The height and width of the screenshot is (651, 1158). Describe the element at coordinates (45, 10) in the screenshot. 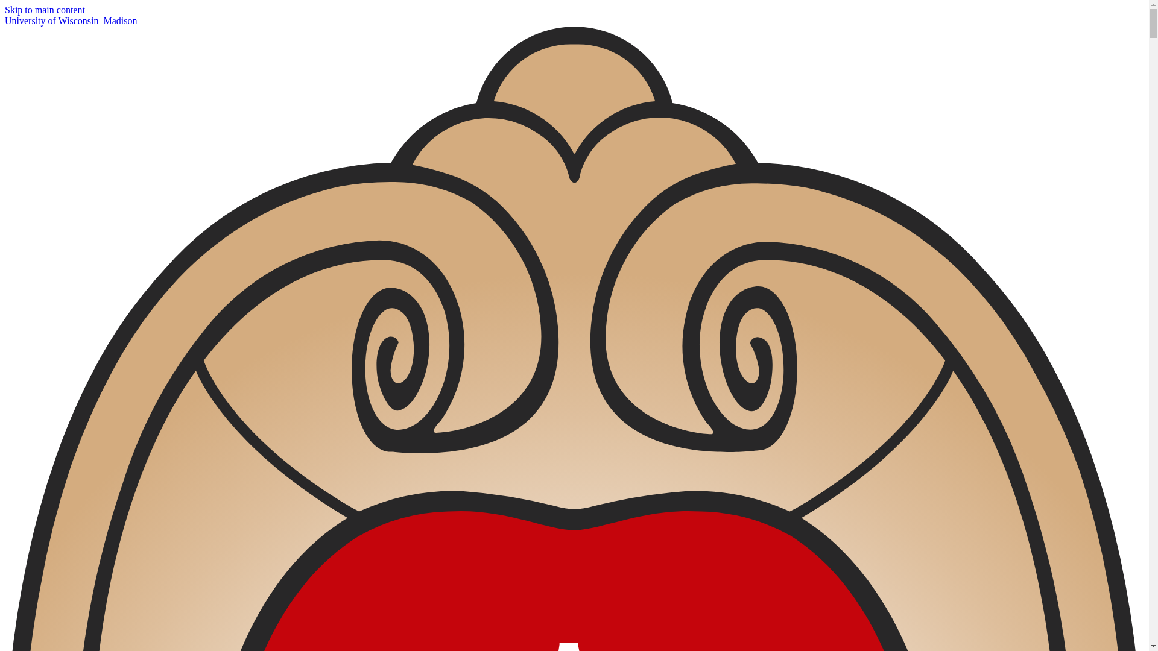

I see `Skip to main content` at that location.